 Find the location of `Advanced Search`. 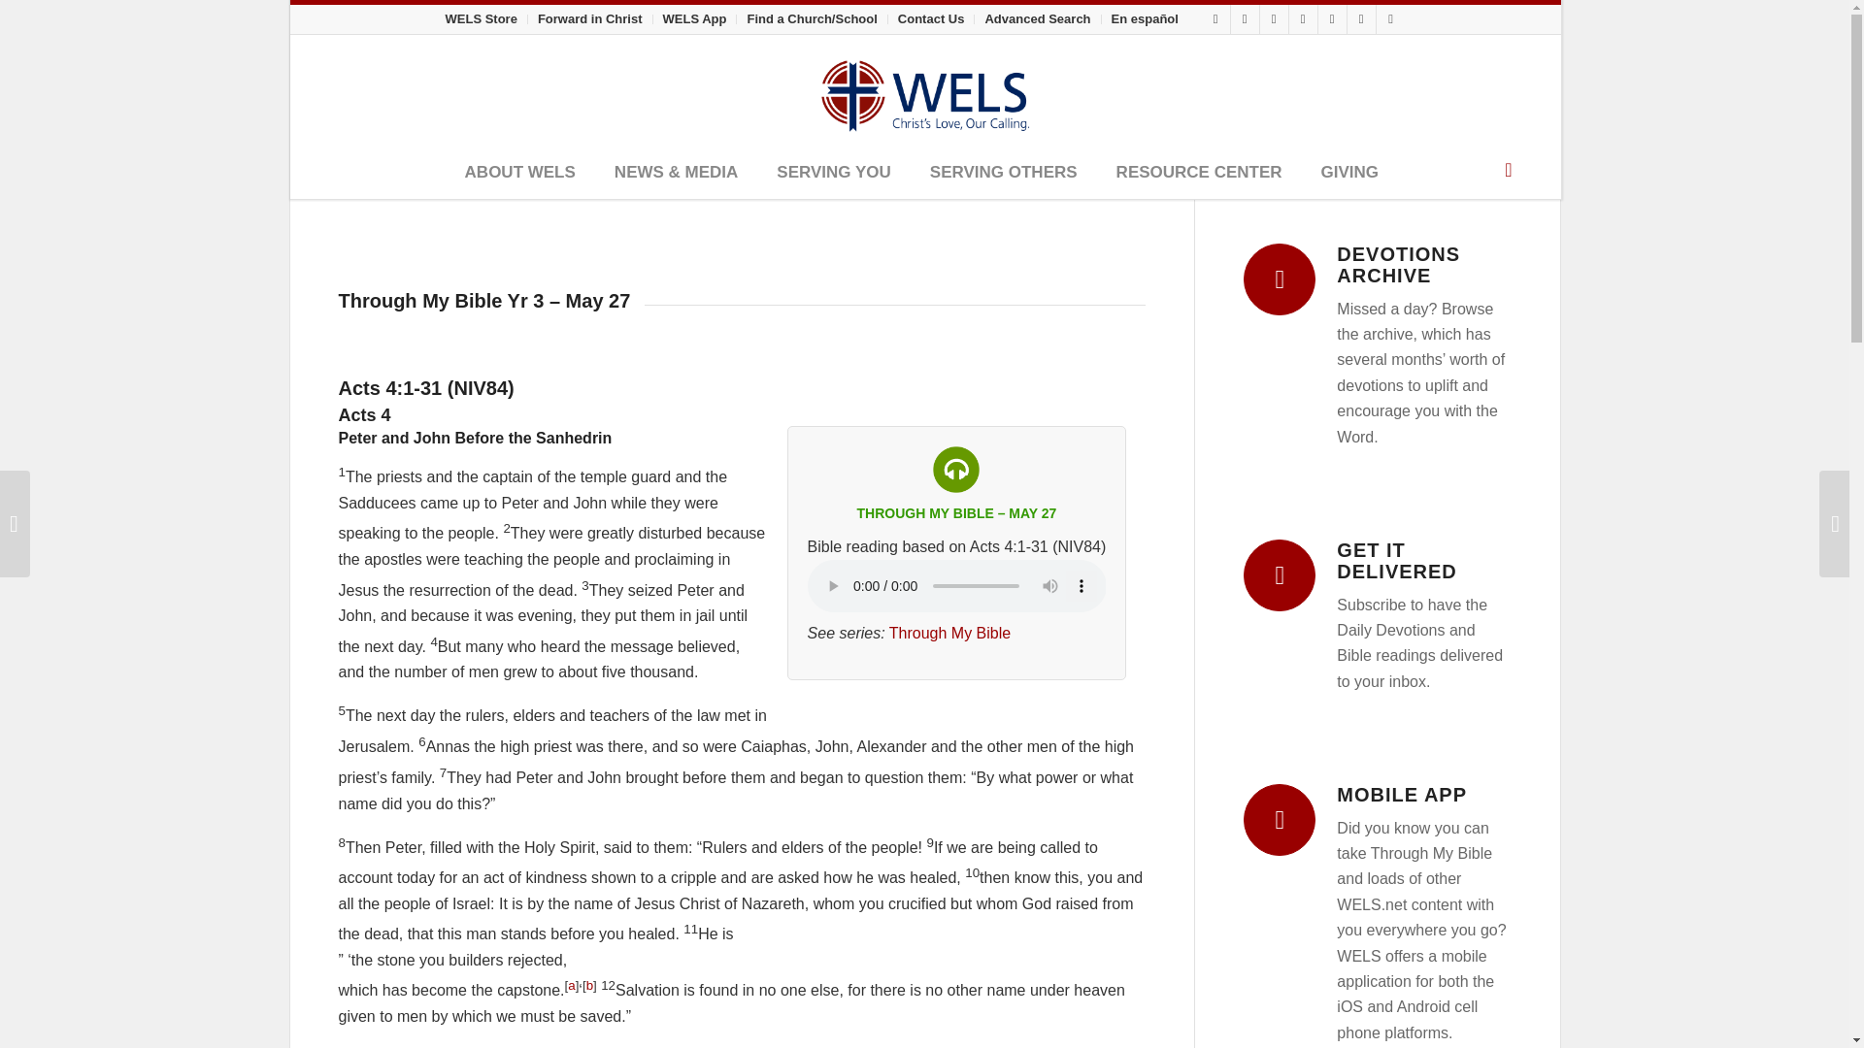

Advanced Search is located at coordinates (1037, 18).